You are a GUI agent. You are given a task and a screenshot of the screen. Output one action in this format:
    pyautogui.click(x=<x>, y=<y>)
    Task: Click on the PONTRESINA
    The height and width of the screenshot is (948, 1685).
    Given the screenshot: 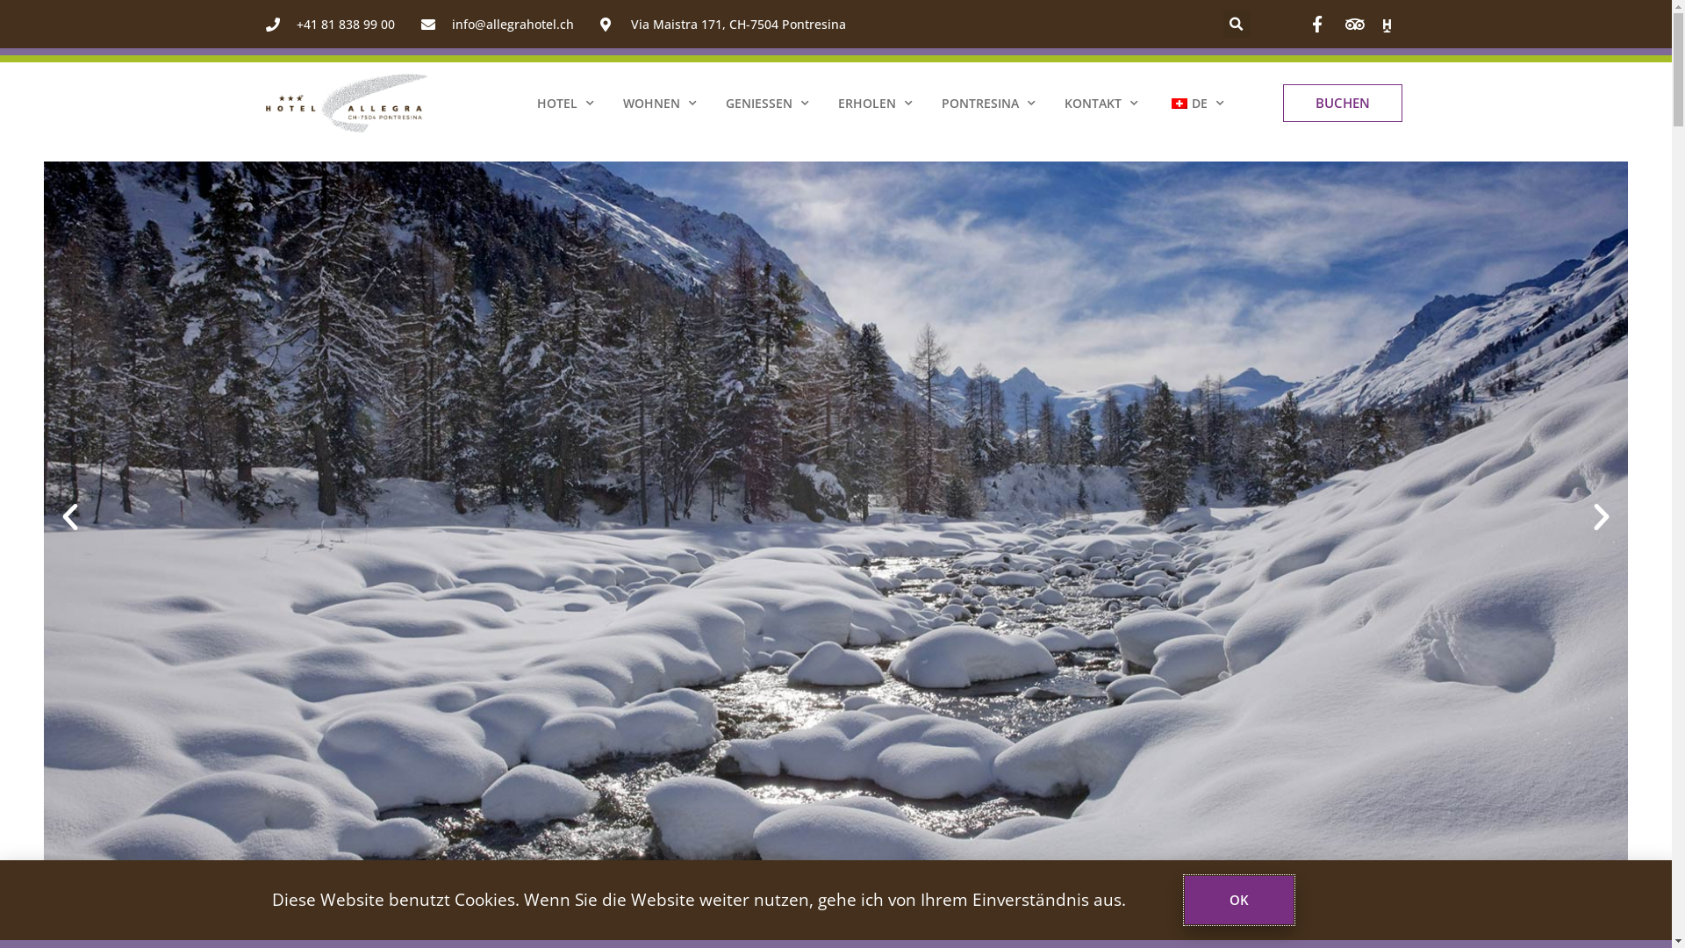 What is the action you would take?
    pyautogui.click(x=988, y=104)
    